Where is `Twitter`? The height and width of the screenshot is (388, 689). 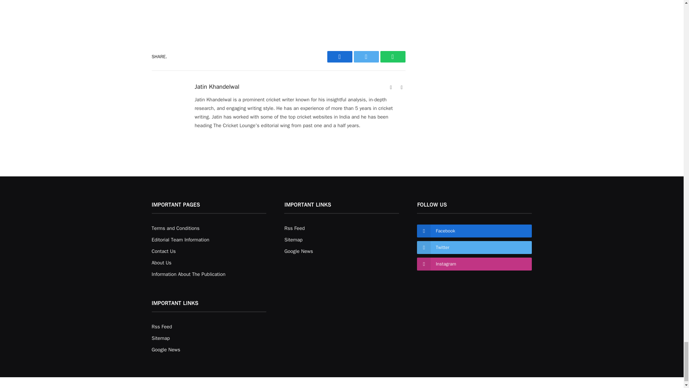
Twitter is located at coordinates (366, 56).